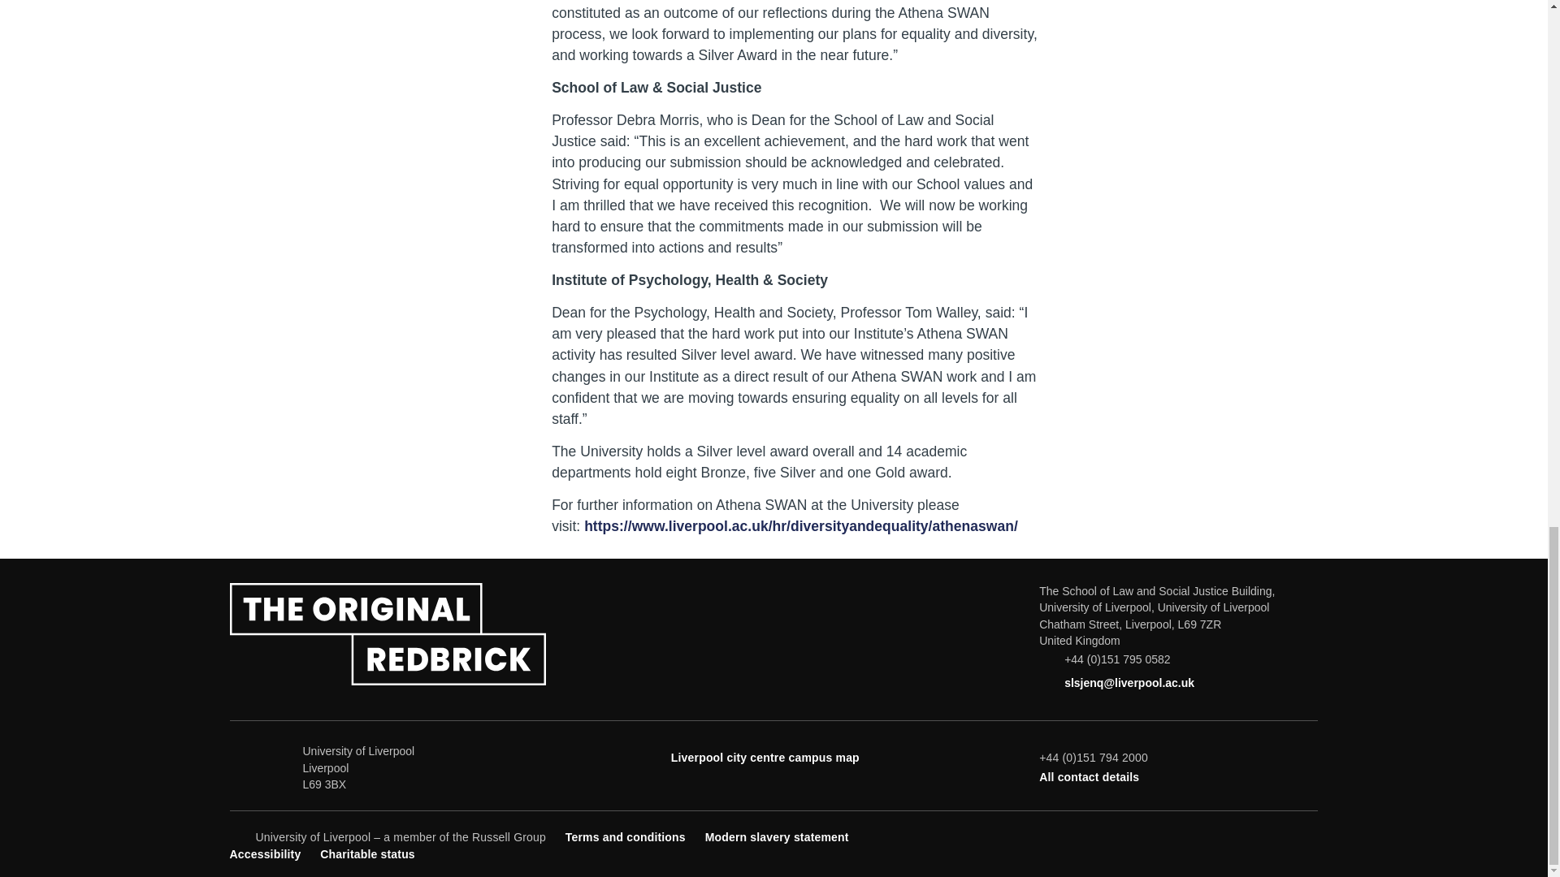 The height and width of the screenshot is (877, 1560). What do you see at coordinates (1089, 777) in the screenshot?
I see `Contact us` at bounding box center [1089, 777].